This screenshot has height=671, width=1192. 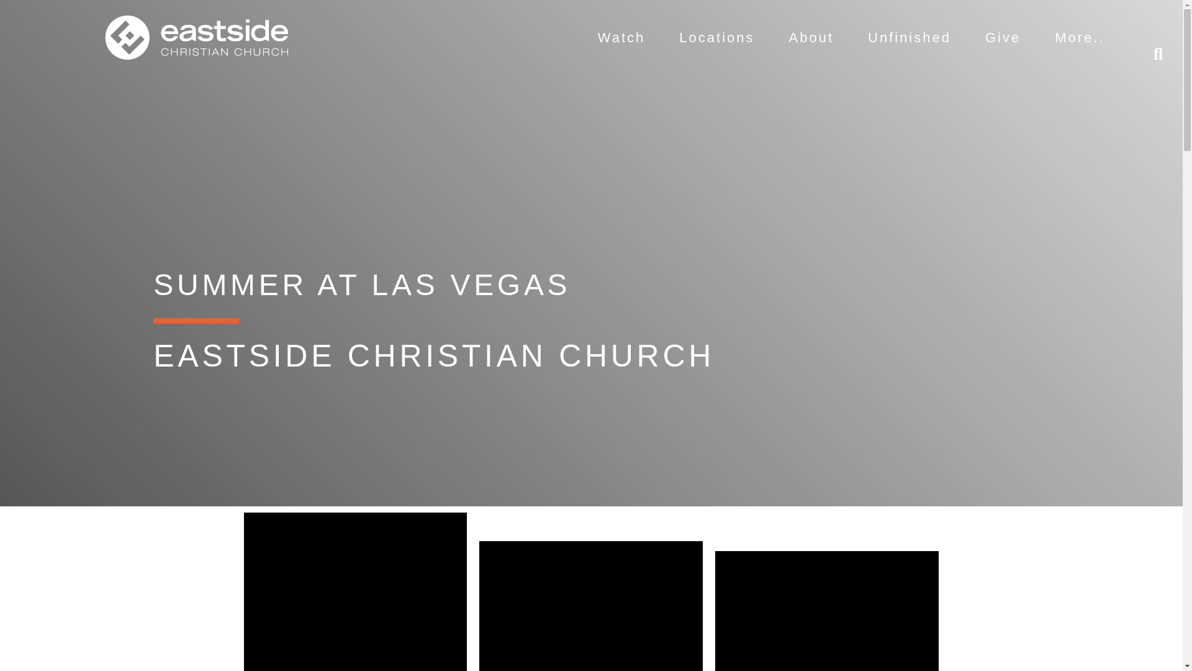 What do you see at coordinates (909, 37) in the screenshot?
I see `Unfinished` at bounding box center [909, 37].